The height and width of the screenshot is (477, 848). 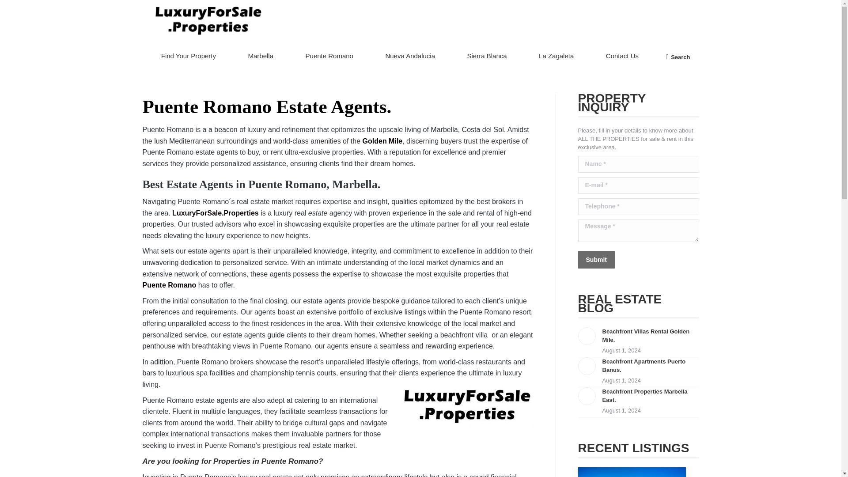 What do you see at coordinates (487, 57) in the screenshot?
I see `Sierra Blanca` at bounding box center [487, 57].